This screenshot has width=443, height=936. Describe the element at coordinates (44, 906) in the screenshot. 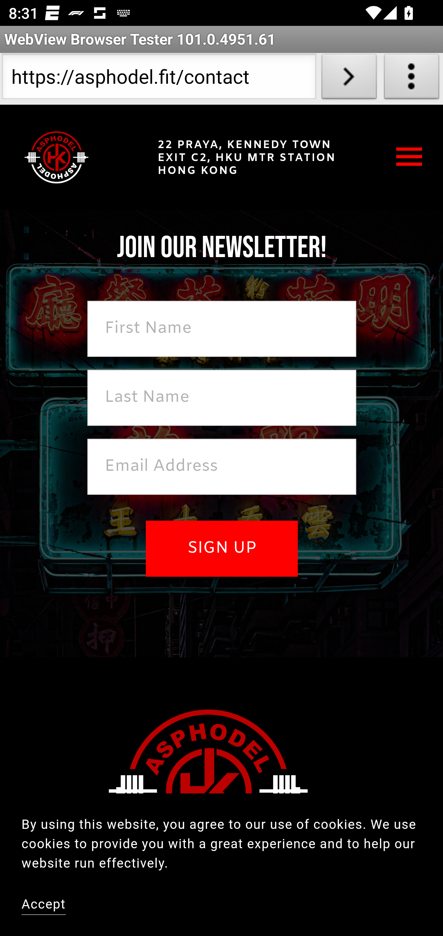

I see `Accept` at that location.